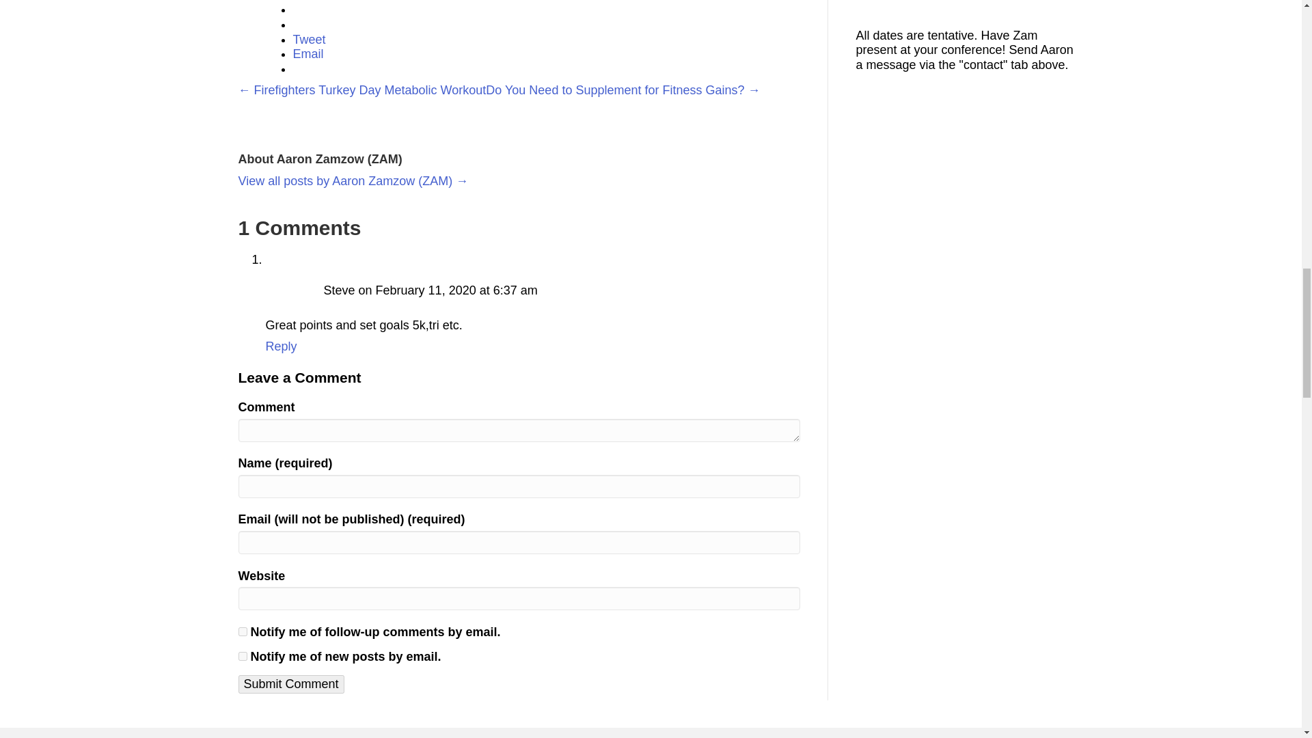 The width and height of the screenshot is (1312, 738). I want to click on Click to email a link to a friend, so click(307, 53).